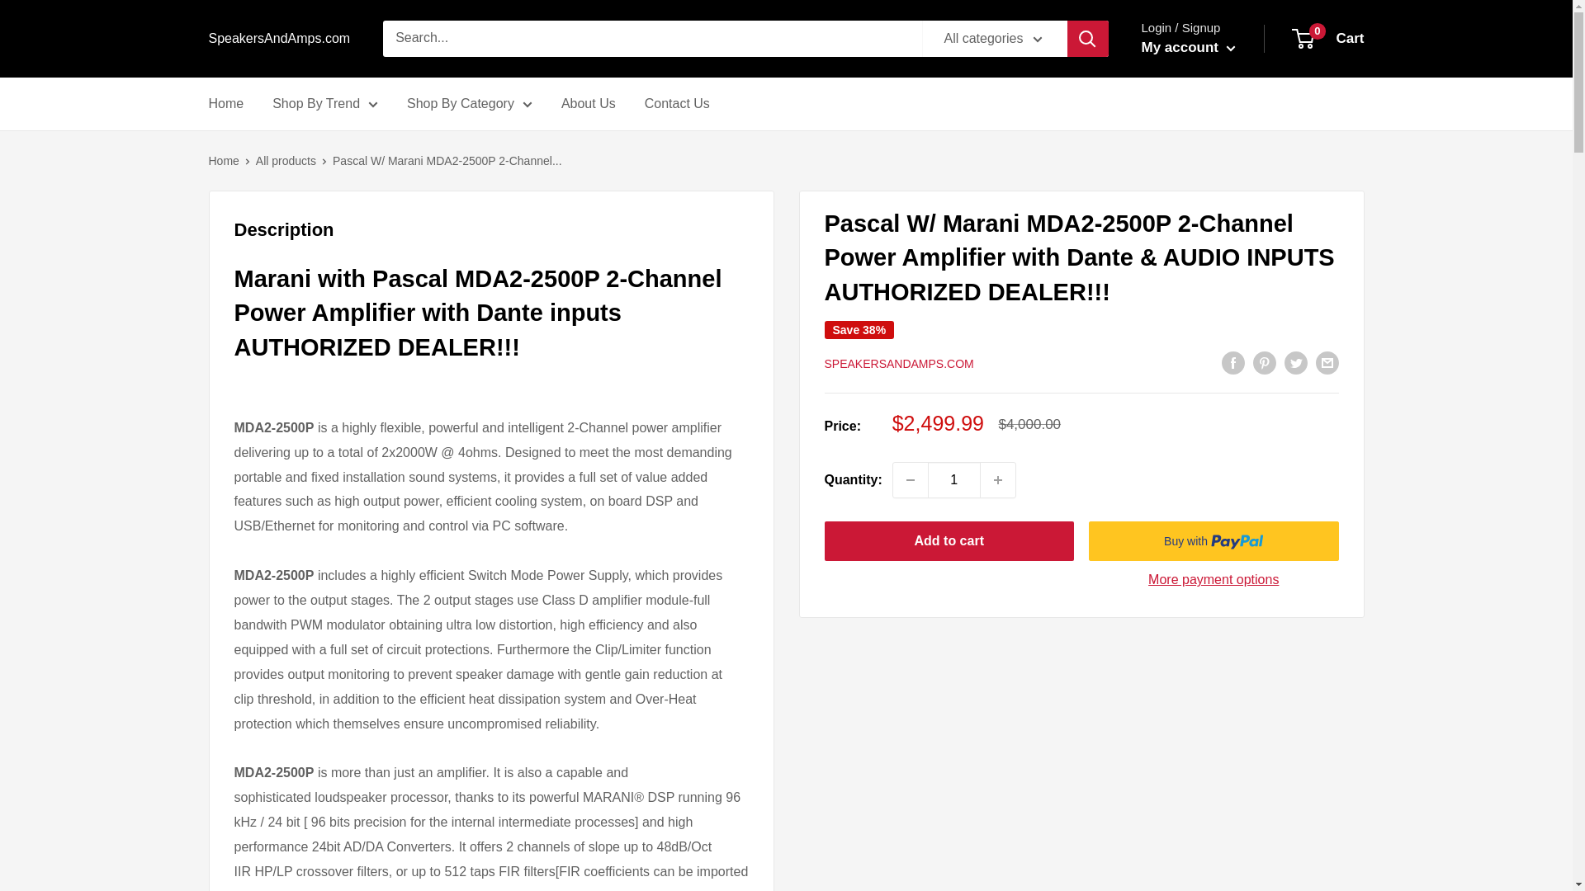 The image size is (1585, 891). I want to click on Decrease quantity by 1, so click(910, 479).